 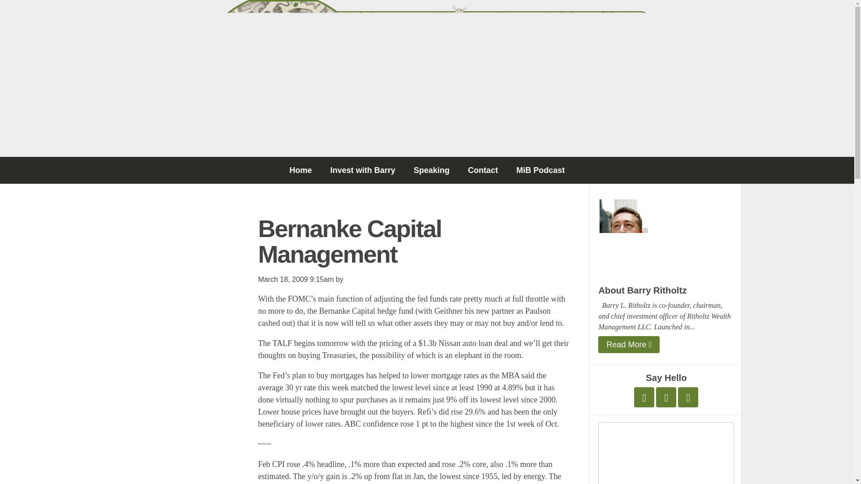 What do you see at coordinates (666, 397) in the screenshot?
I see `Facebook` at bounding box center [666, 397].